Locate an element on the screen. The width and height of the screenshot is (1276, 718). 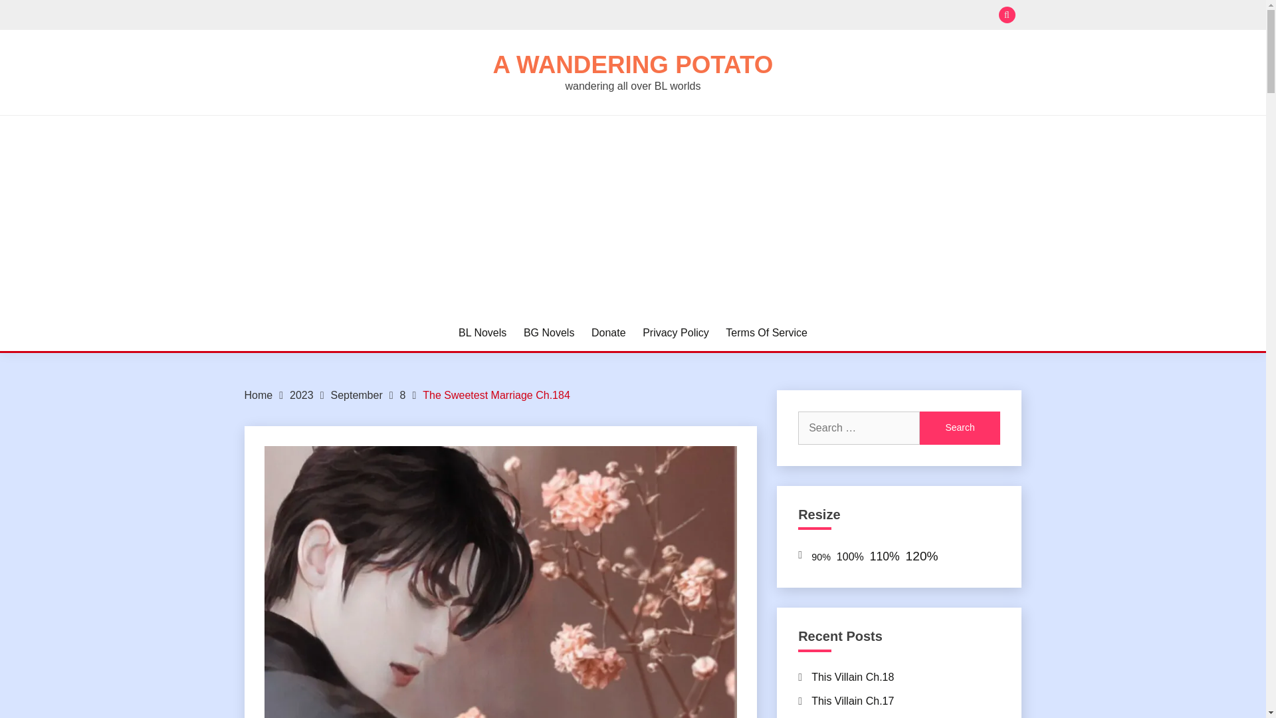
2023 is located at coordinates (302, 395).